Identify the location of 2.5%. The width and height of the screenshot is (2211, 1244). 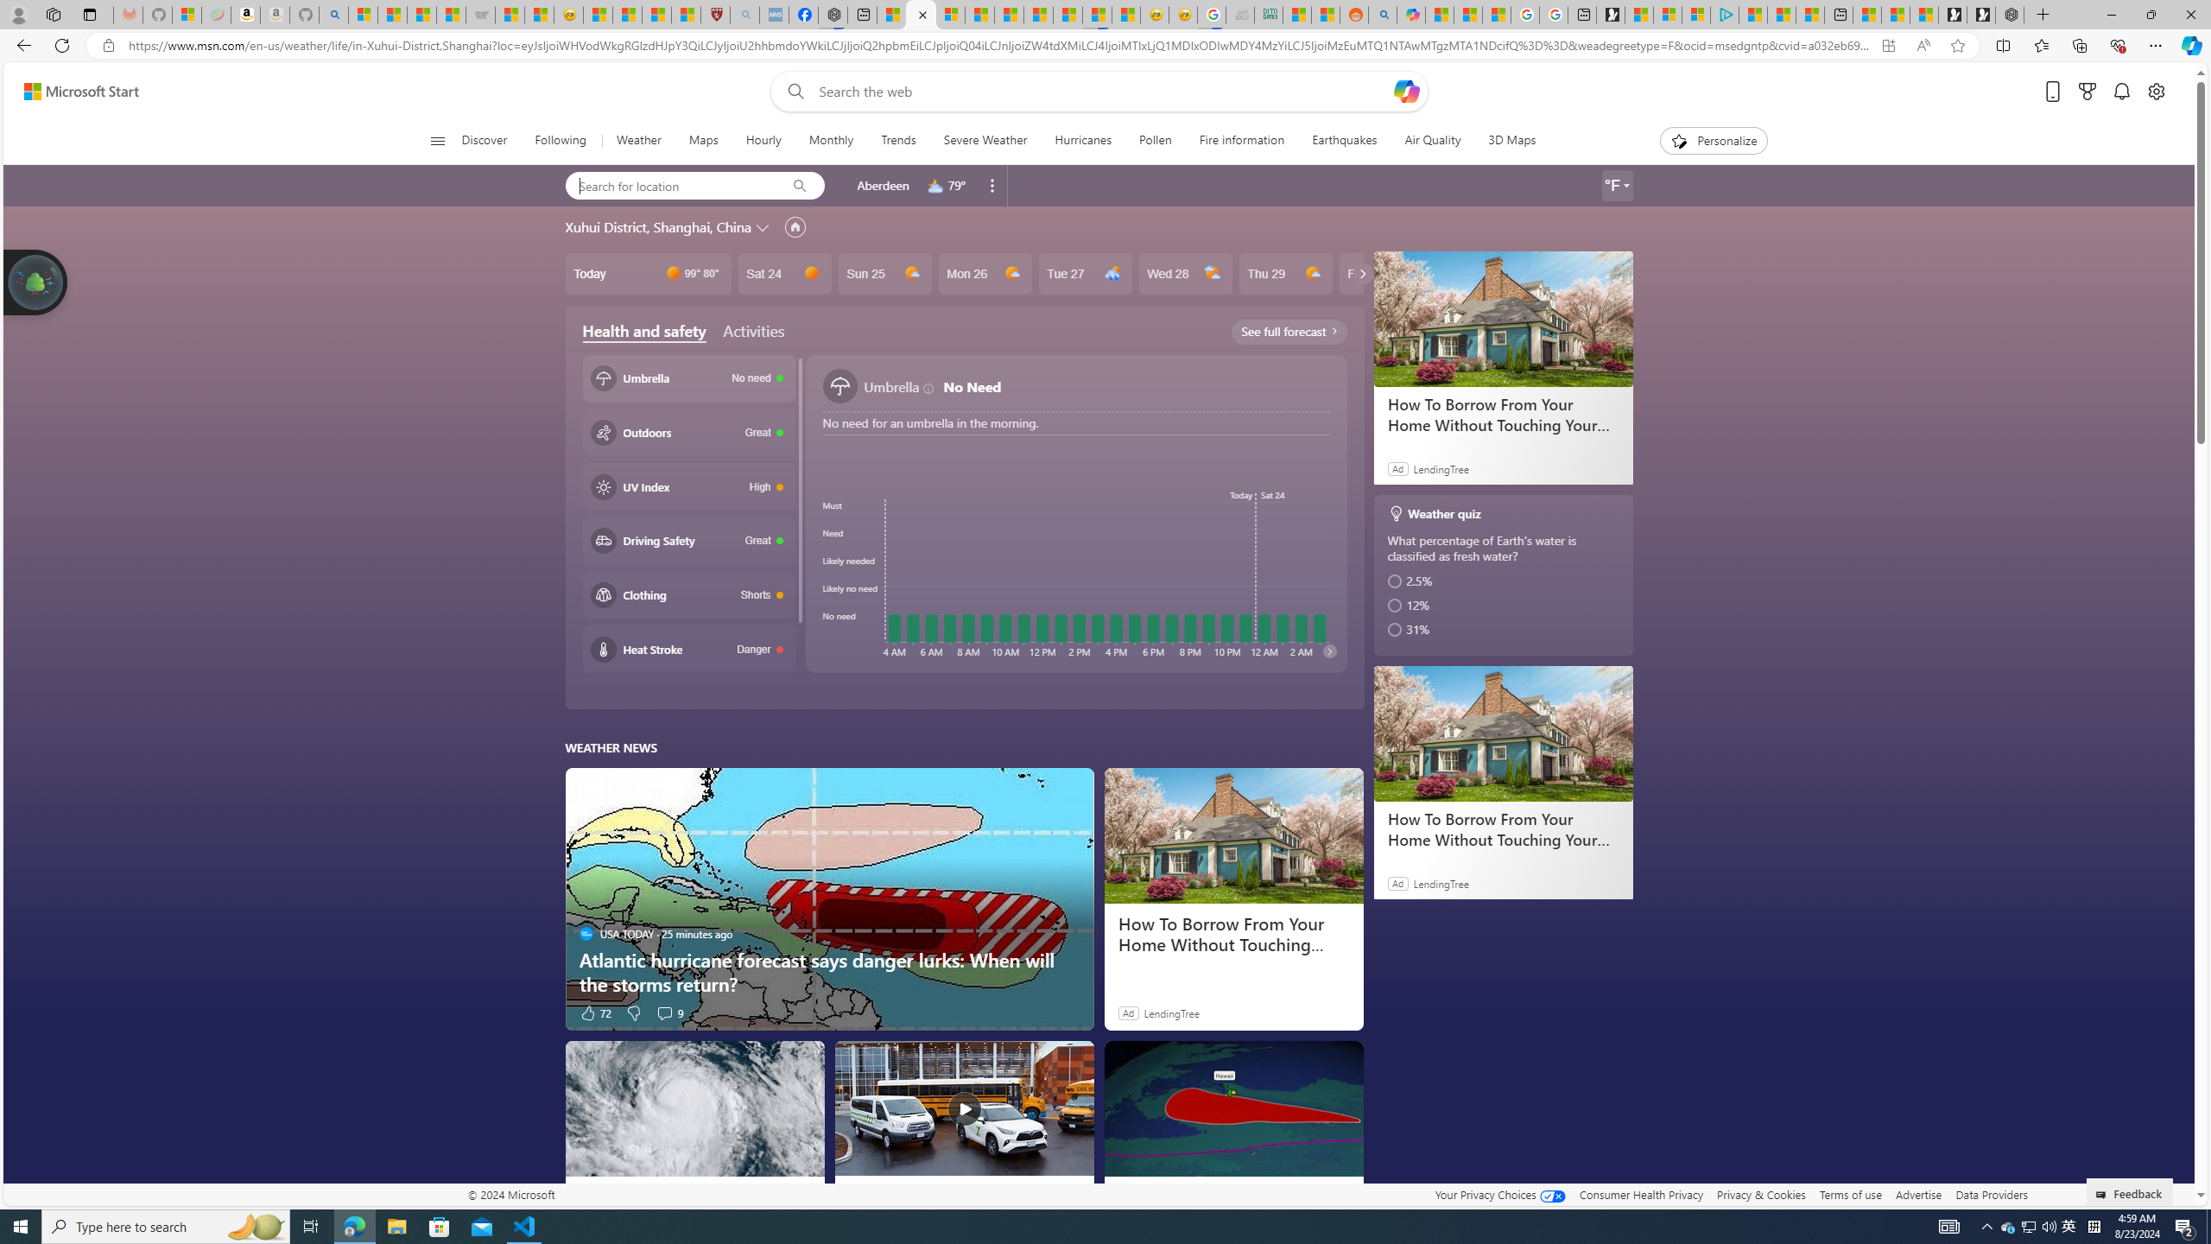
(1505, 581).